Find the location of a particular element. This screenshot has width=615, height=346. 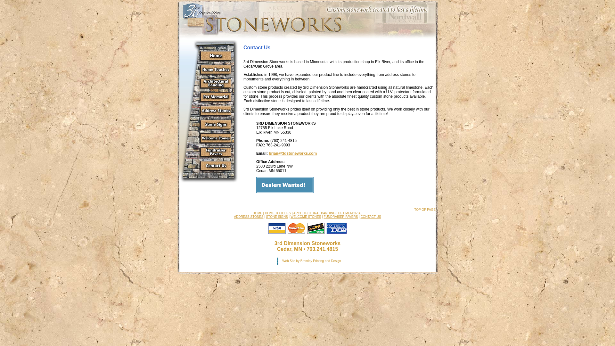

PET MEMORIAL is located at coordinates (350, 213).